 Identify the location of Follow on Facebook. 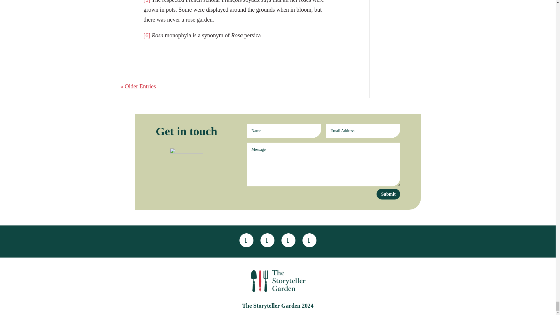
(246, 240).